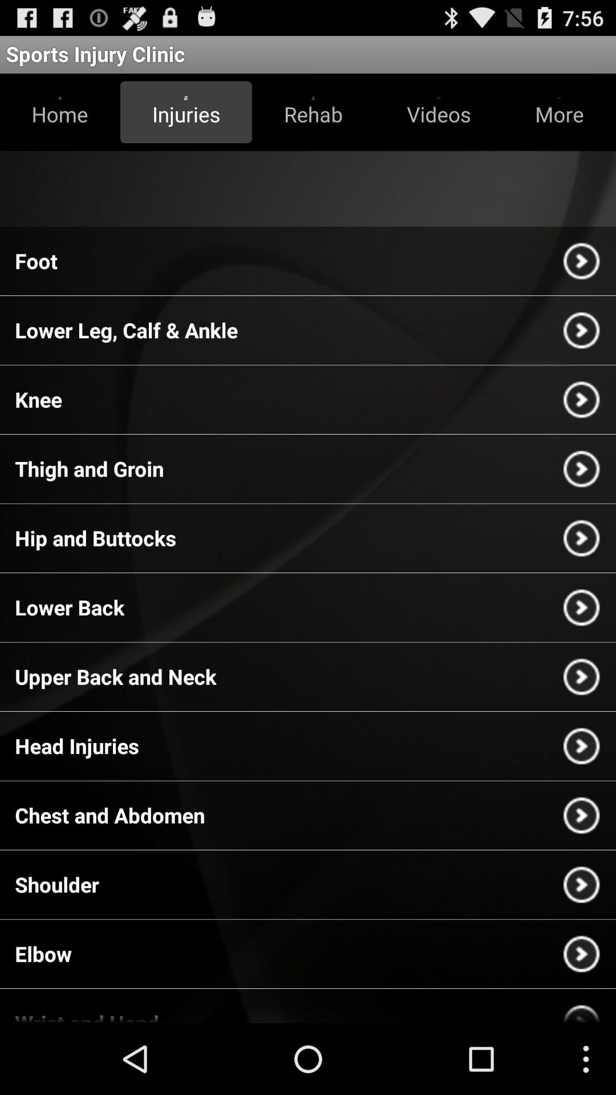  I want to click on tap the head injuries icon, so click(76, 746).